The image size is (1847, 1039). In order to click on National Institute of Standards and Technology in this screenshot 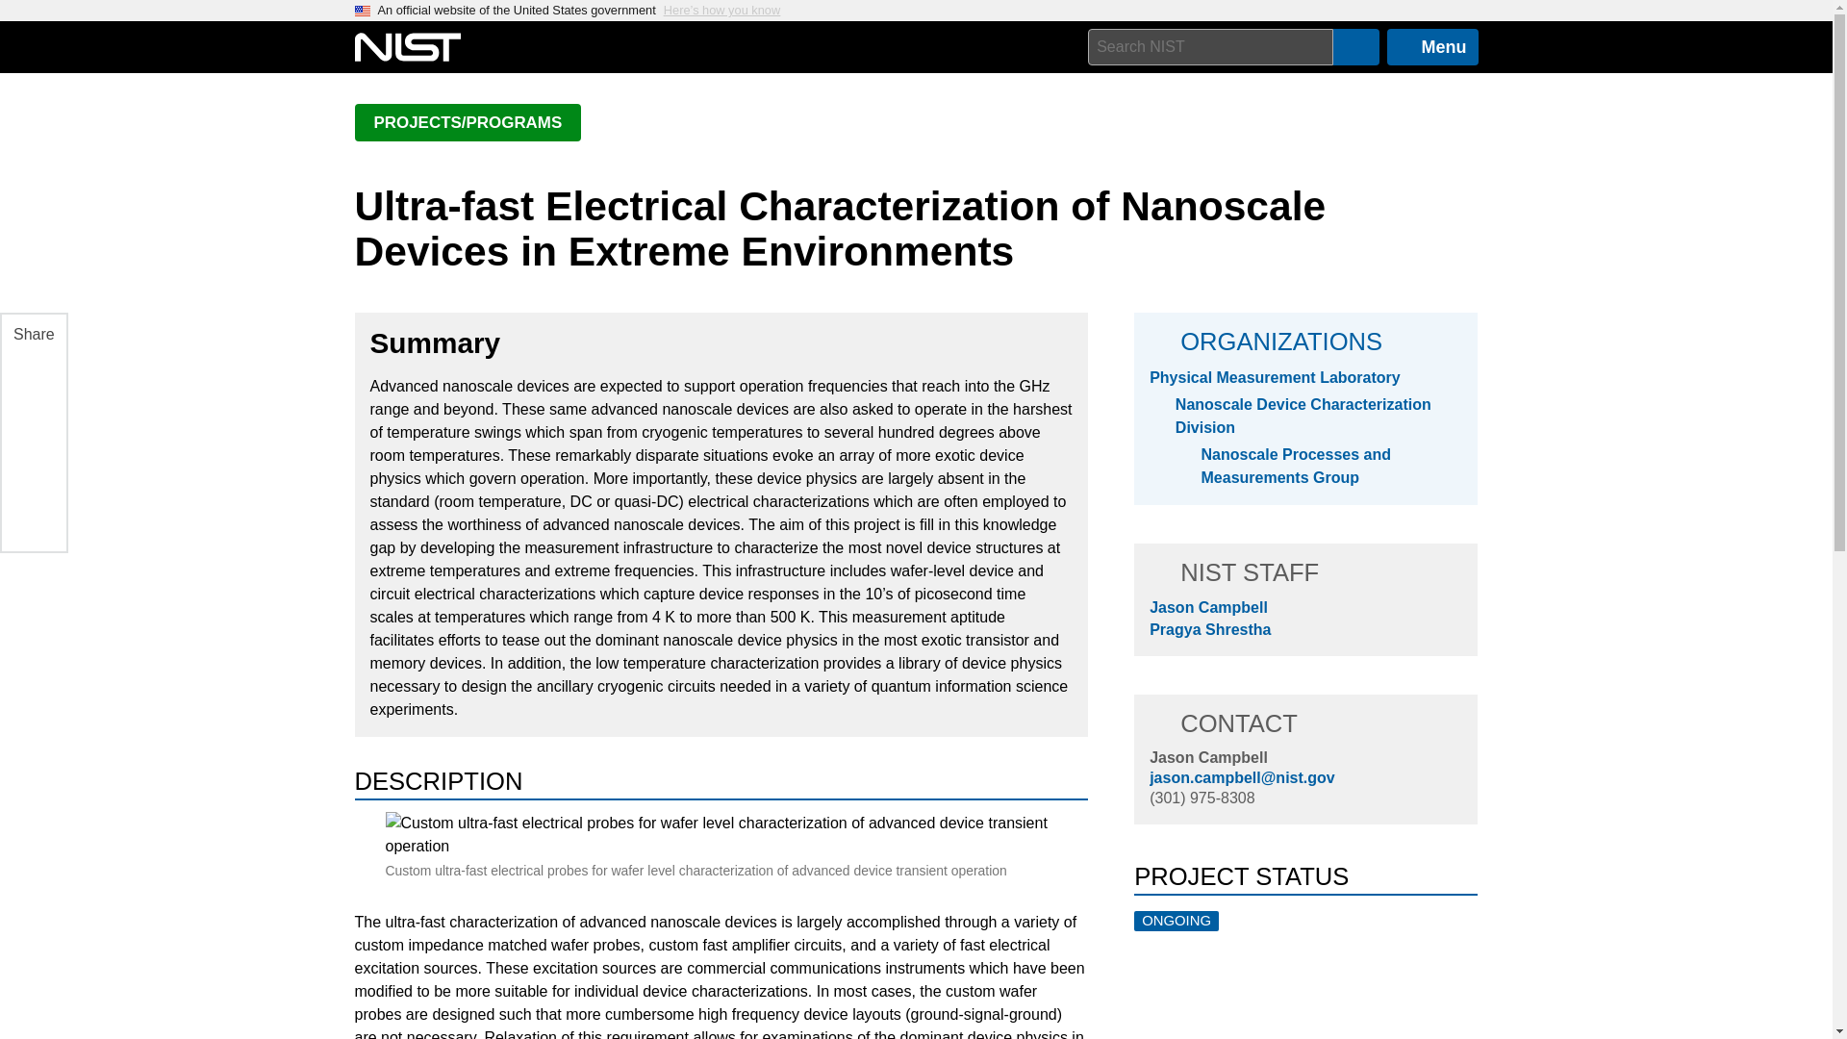, I will do `click(407, 47)`.